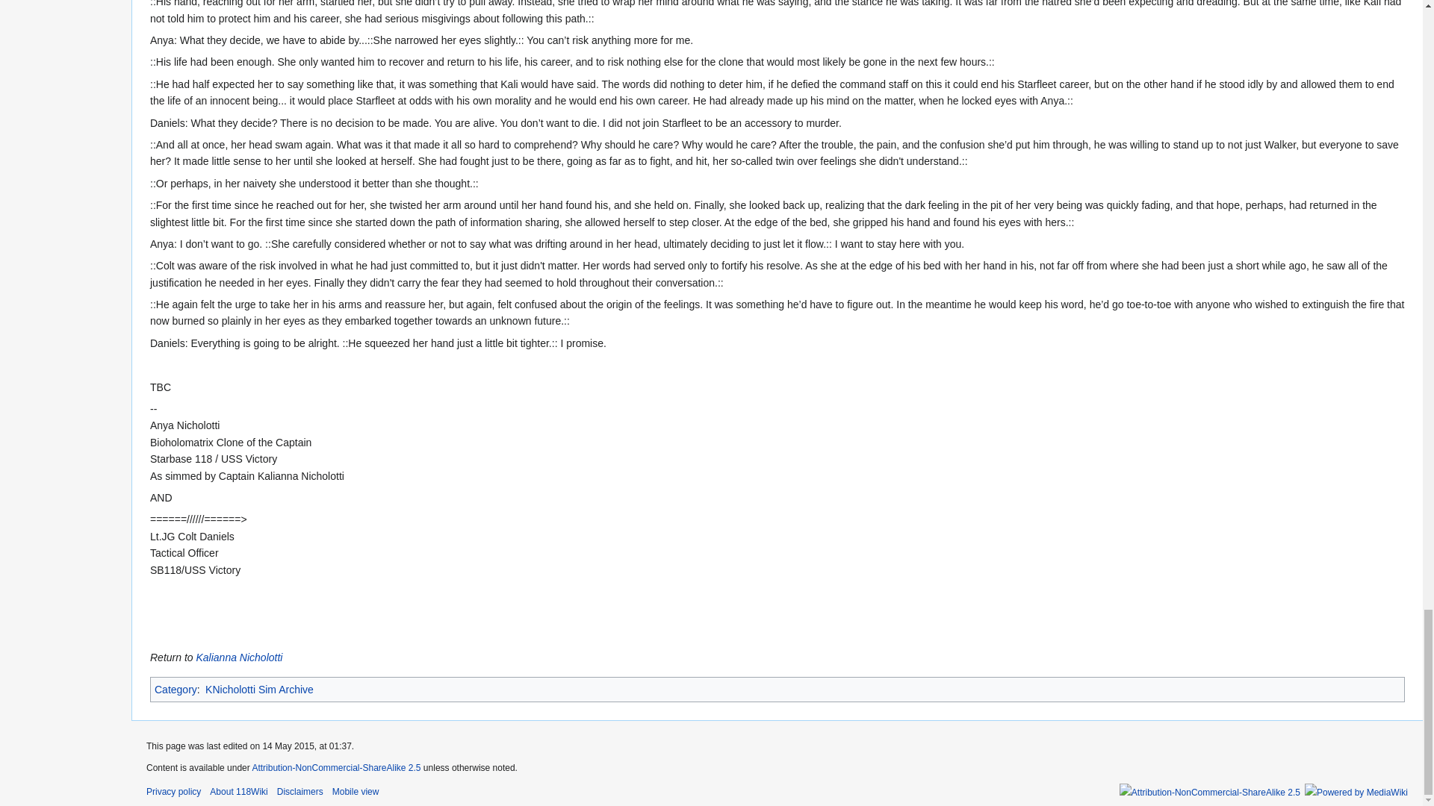  What do you see at coordinates (259, 690) in the screenshot?
I see `Category:KNicholotti Sim Archive` at bounding box center [259, 690].